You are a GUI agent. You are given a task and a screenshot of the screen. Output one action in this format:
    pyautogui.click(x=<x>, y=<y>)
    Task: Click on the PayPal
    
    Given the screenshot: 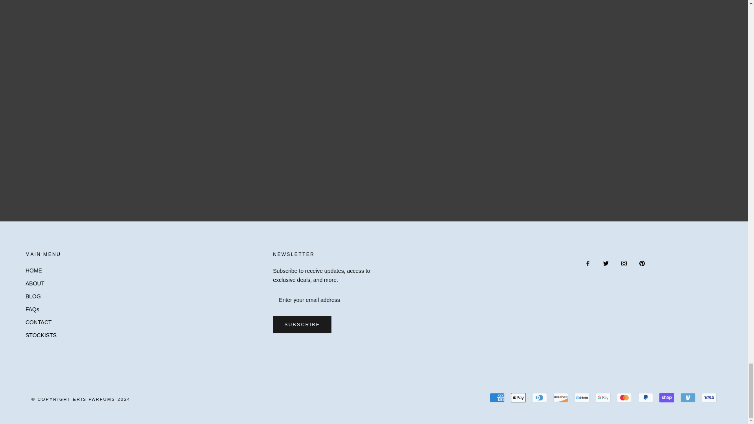 What is the action you would take?
    pyautogui.click(x=645, y=397)
    